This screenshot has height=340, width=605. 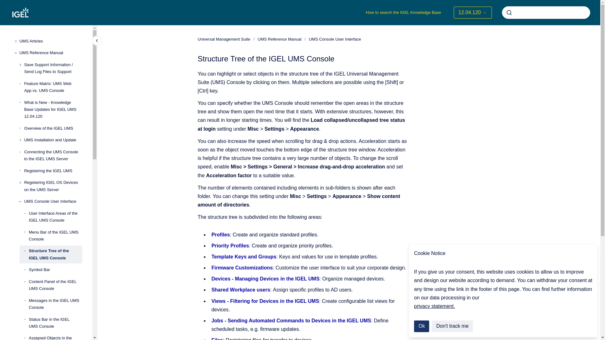 I want to click on Assigned Objects in the IGEL UMS Console, so click(x=55, y=336).